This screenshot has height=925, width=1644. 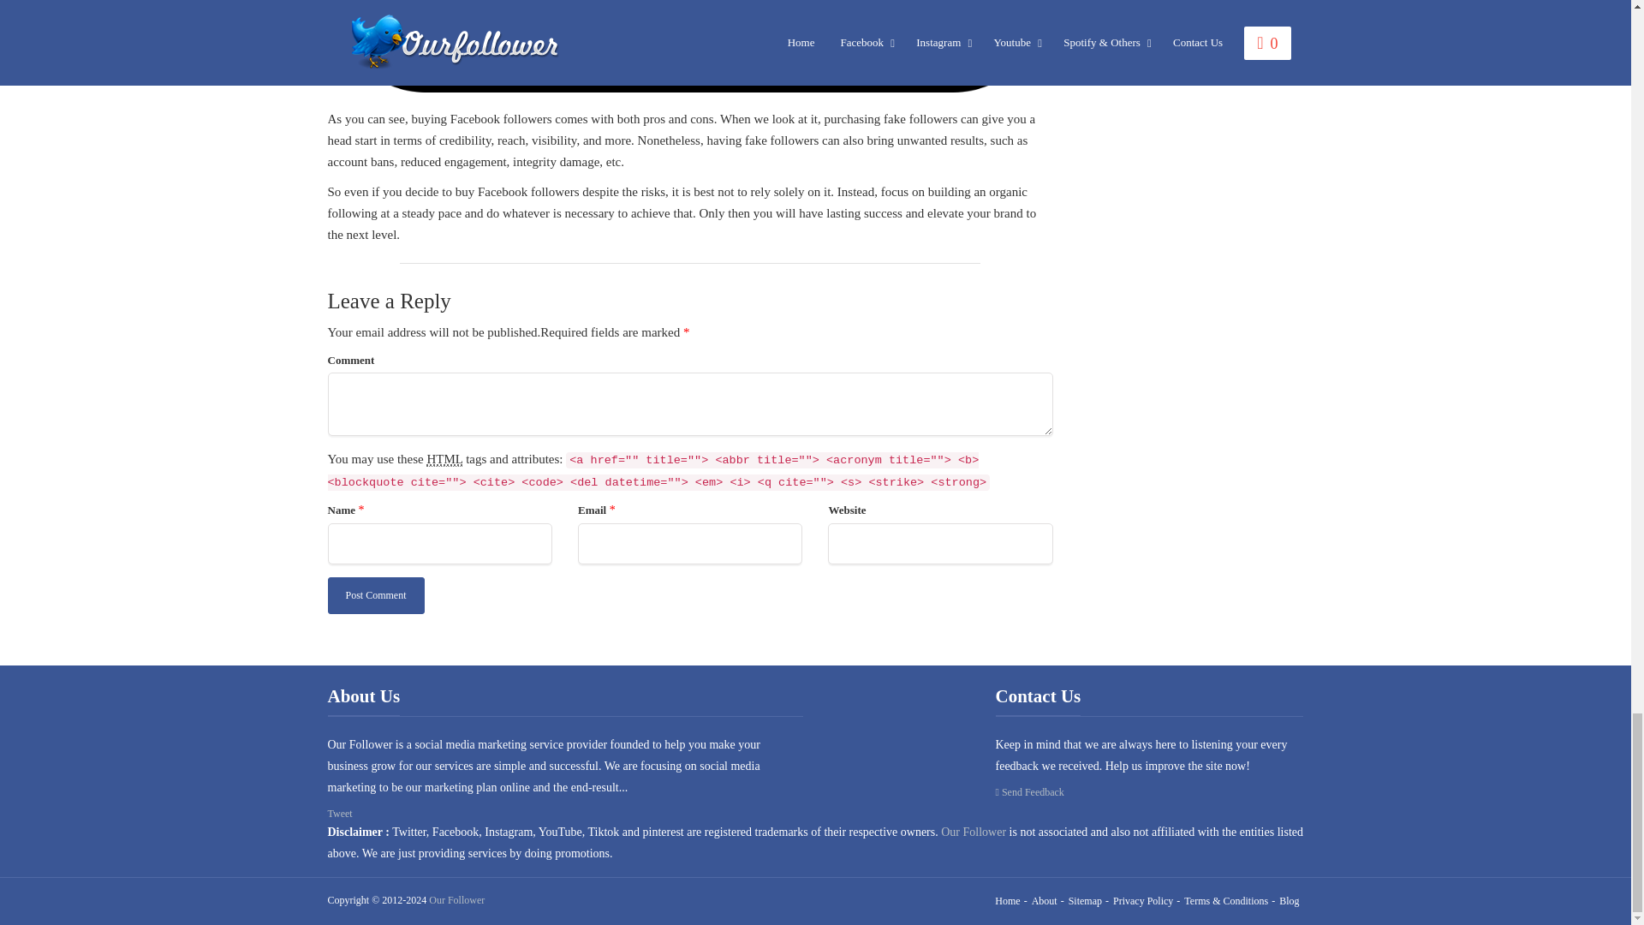 What do you see at coordinates (375, 595) in the screenshot?
I see `Post Comment` at bounding box center [375, 595].